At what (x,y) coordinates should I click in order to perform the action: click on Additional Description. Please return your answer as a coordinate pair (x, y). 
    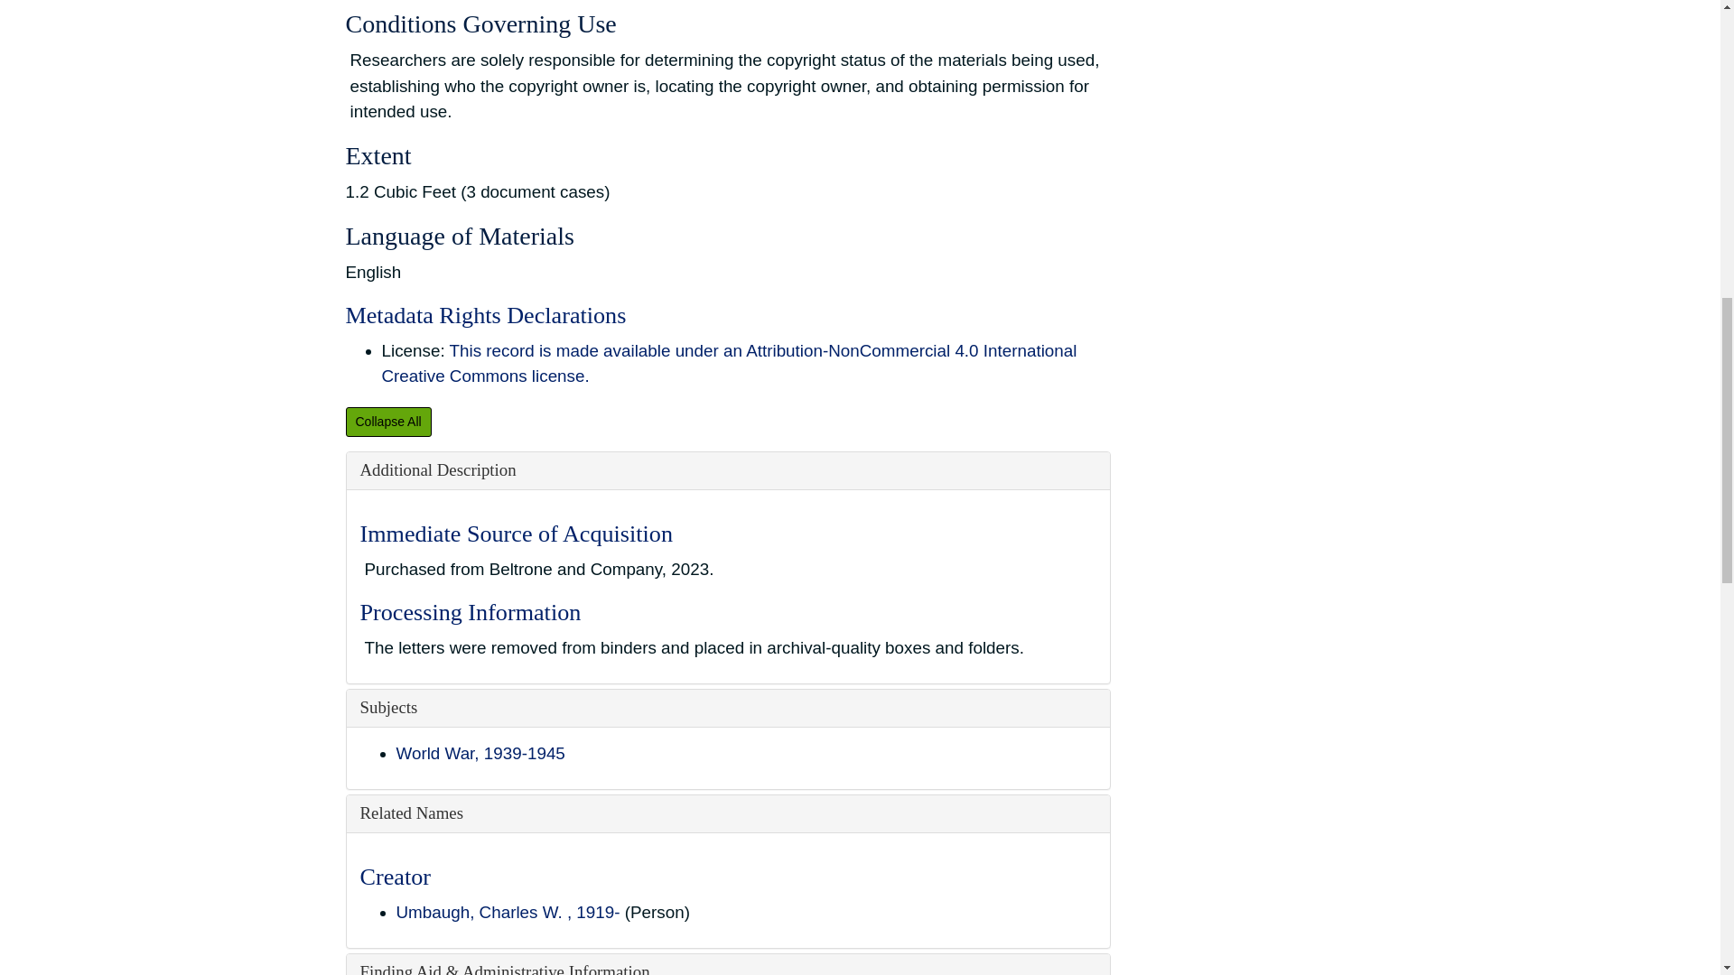
    Looking at the image, I should click on (437, 469).